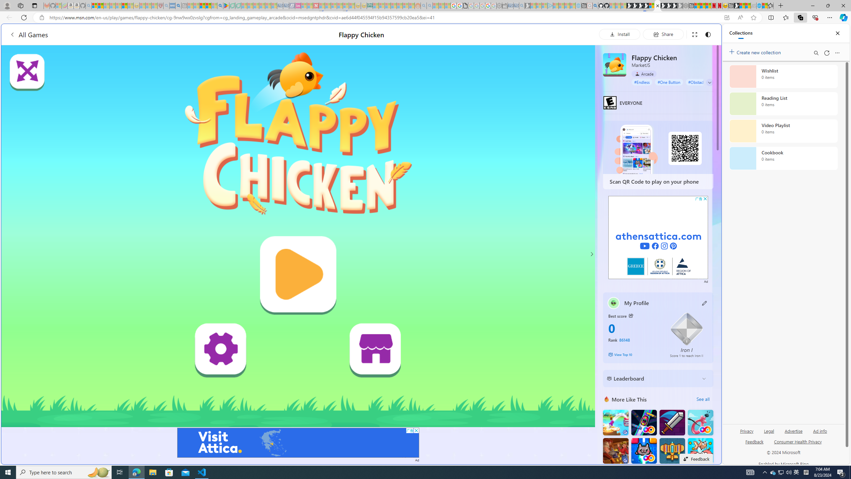  I want to click on Dungeon Master Knight, so click(672, 422).